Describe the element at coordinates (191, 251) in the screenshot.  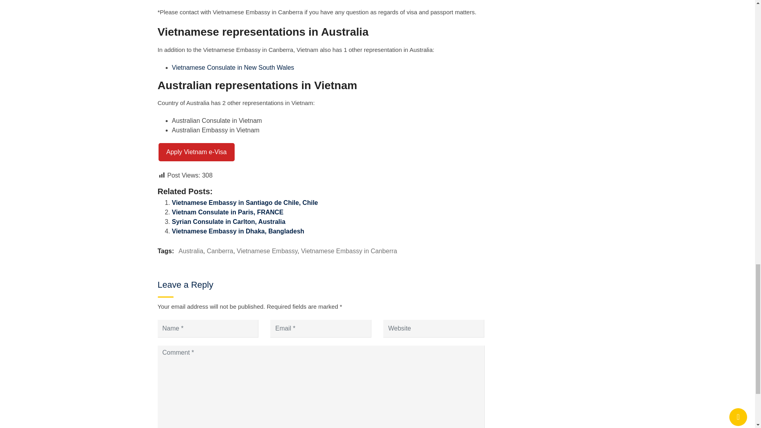
I see `Australia` at that location.